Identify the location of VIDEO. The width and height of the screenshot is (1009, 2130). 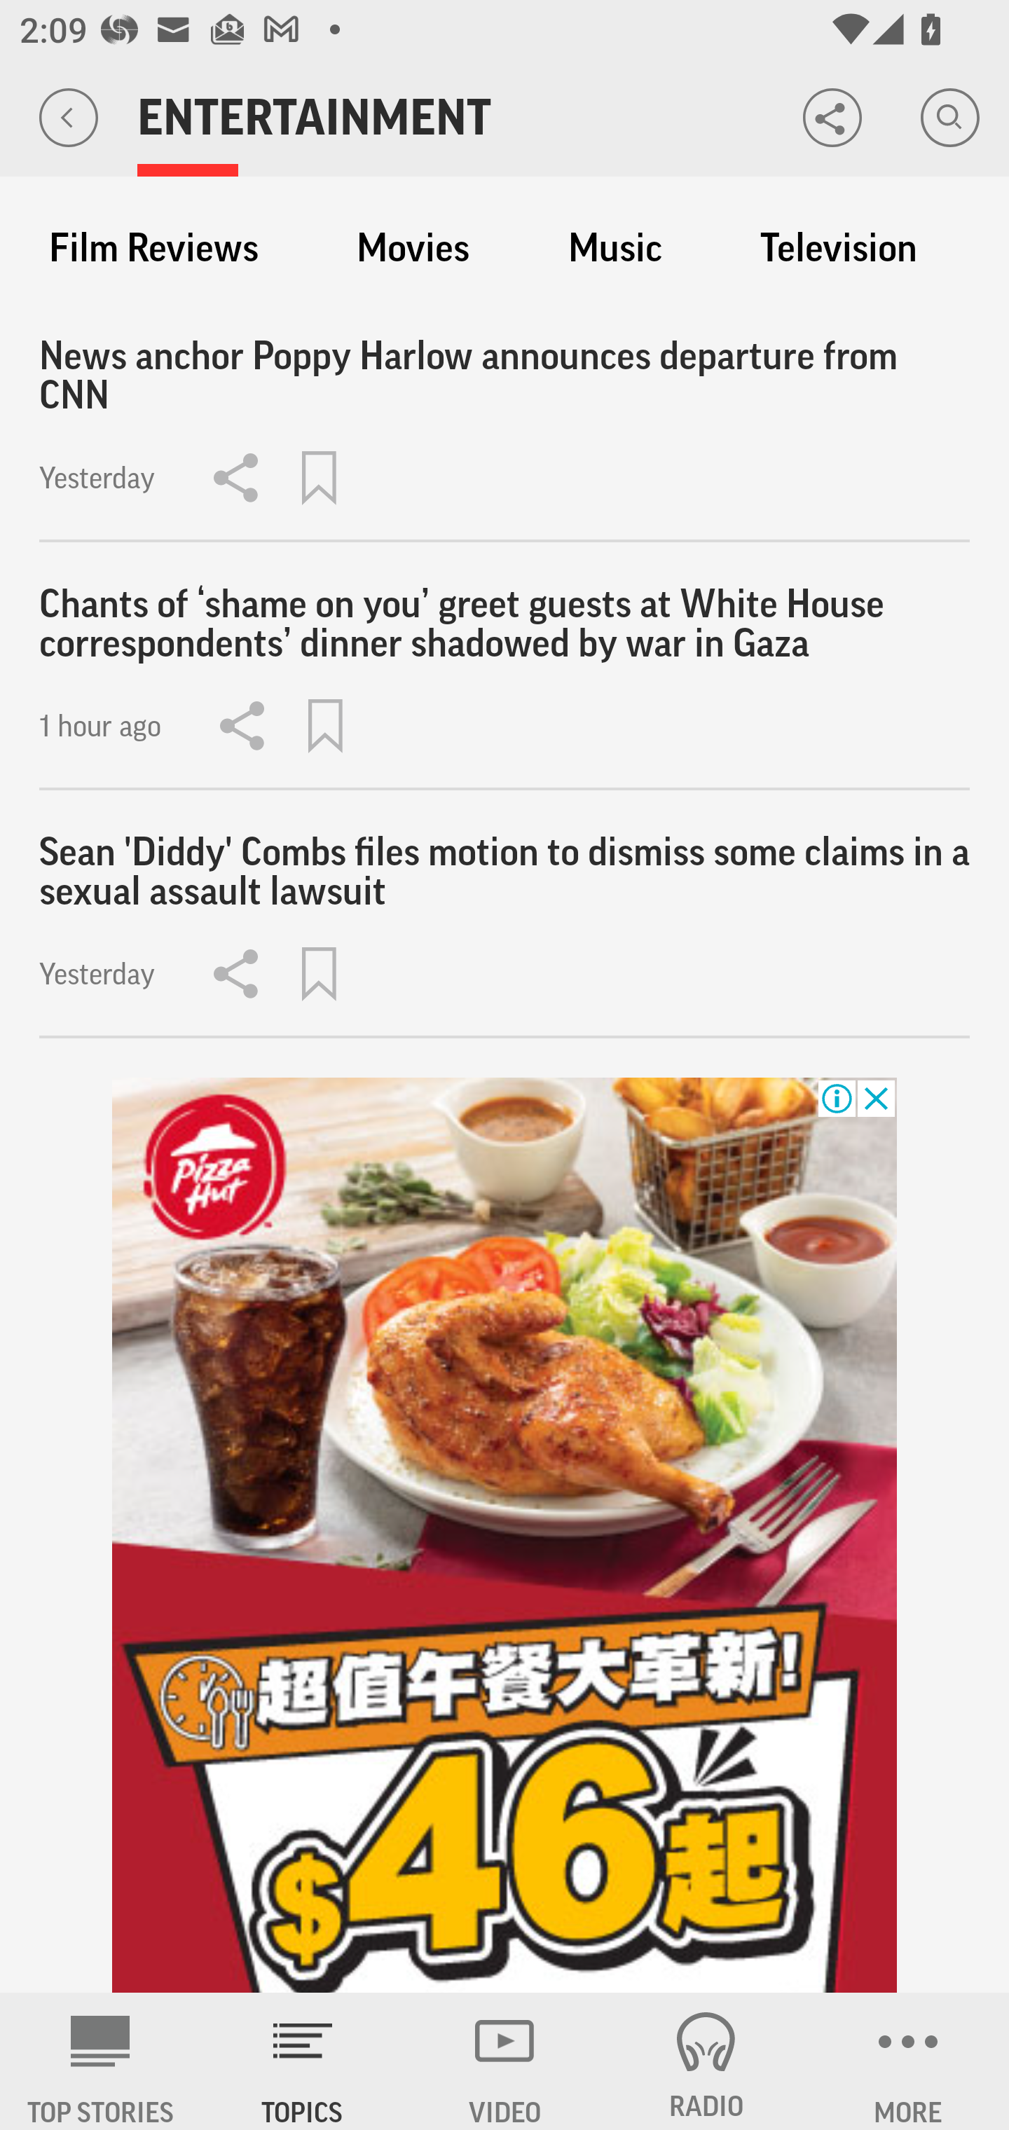
(504, 2061).